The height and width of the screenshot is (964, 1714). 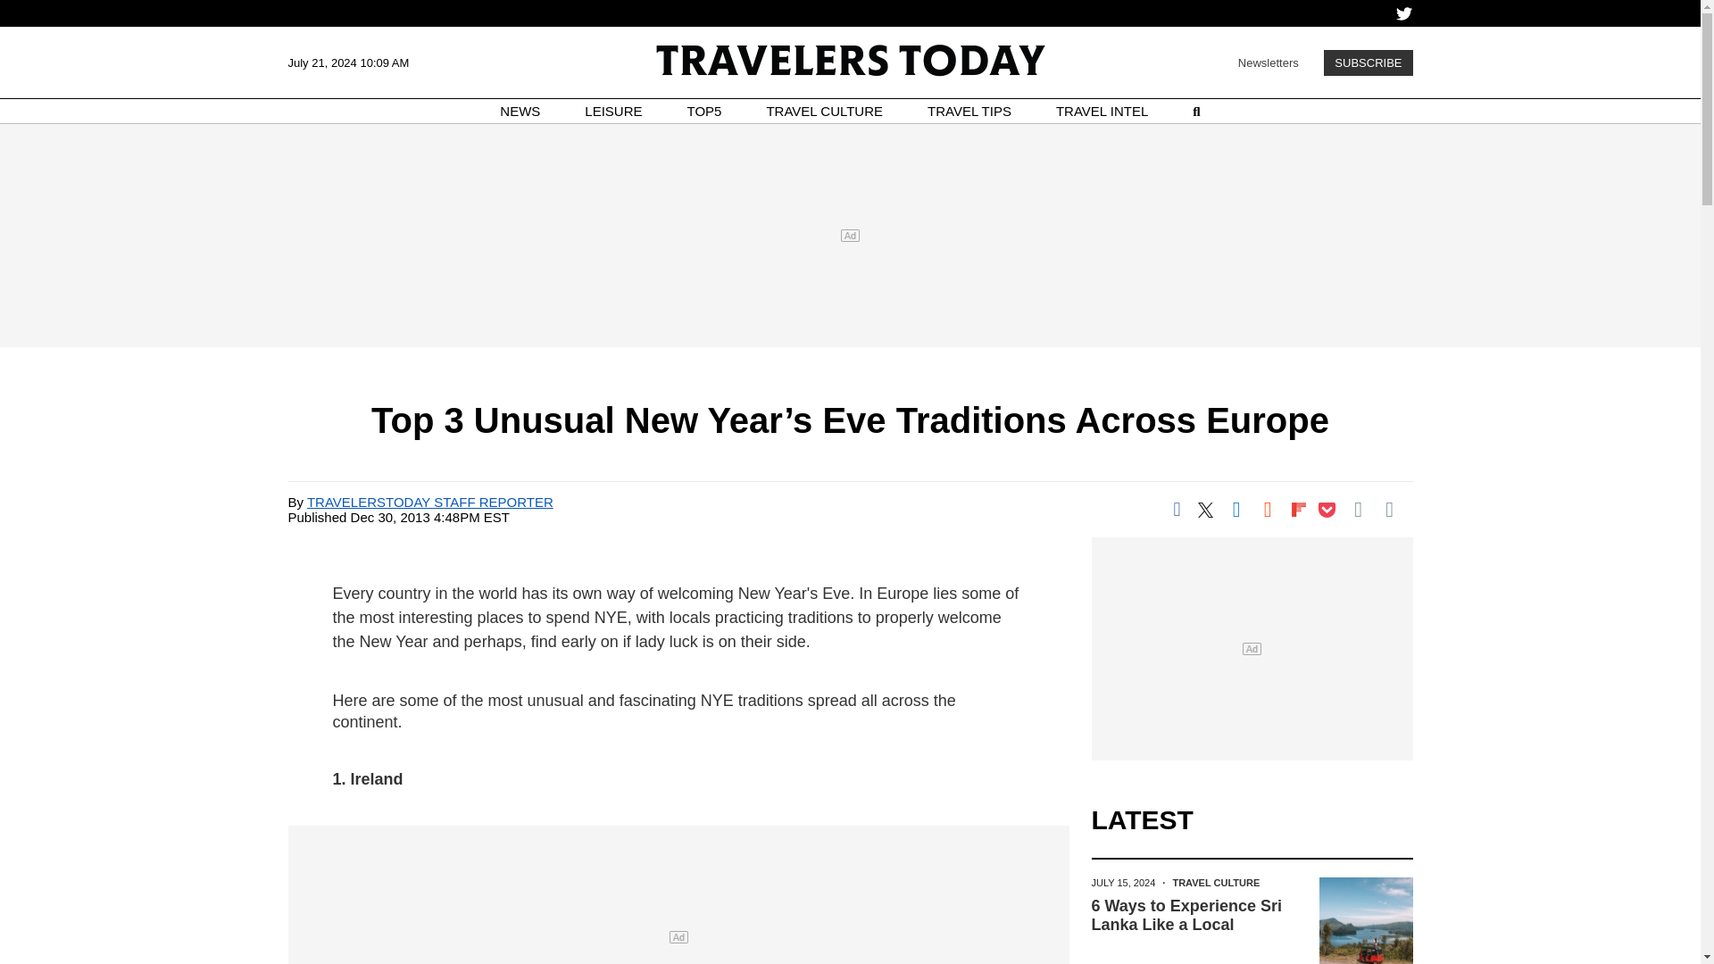 I want to click on TRAVEL INTEL, so click(x=1102, y=111).